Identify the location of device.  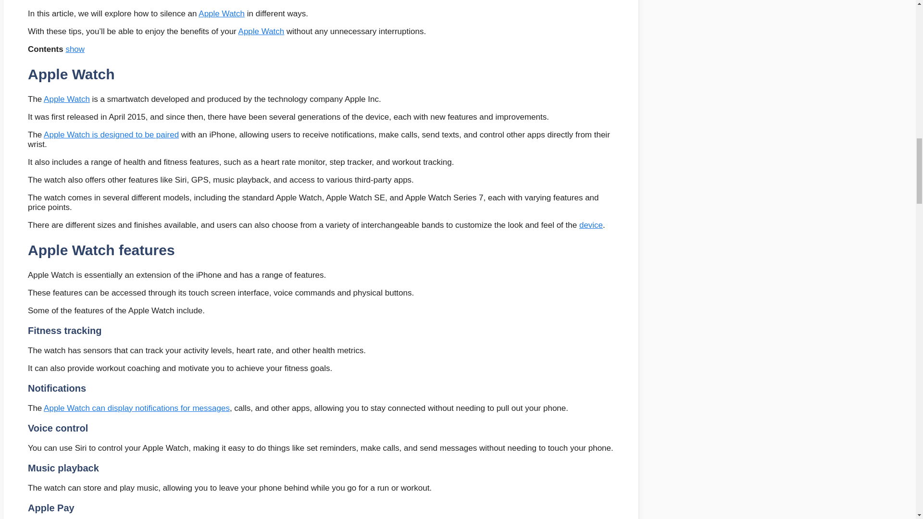
(591, 225).